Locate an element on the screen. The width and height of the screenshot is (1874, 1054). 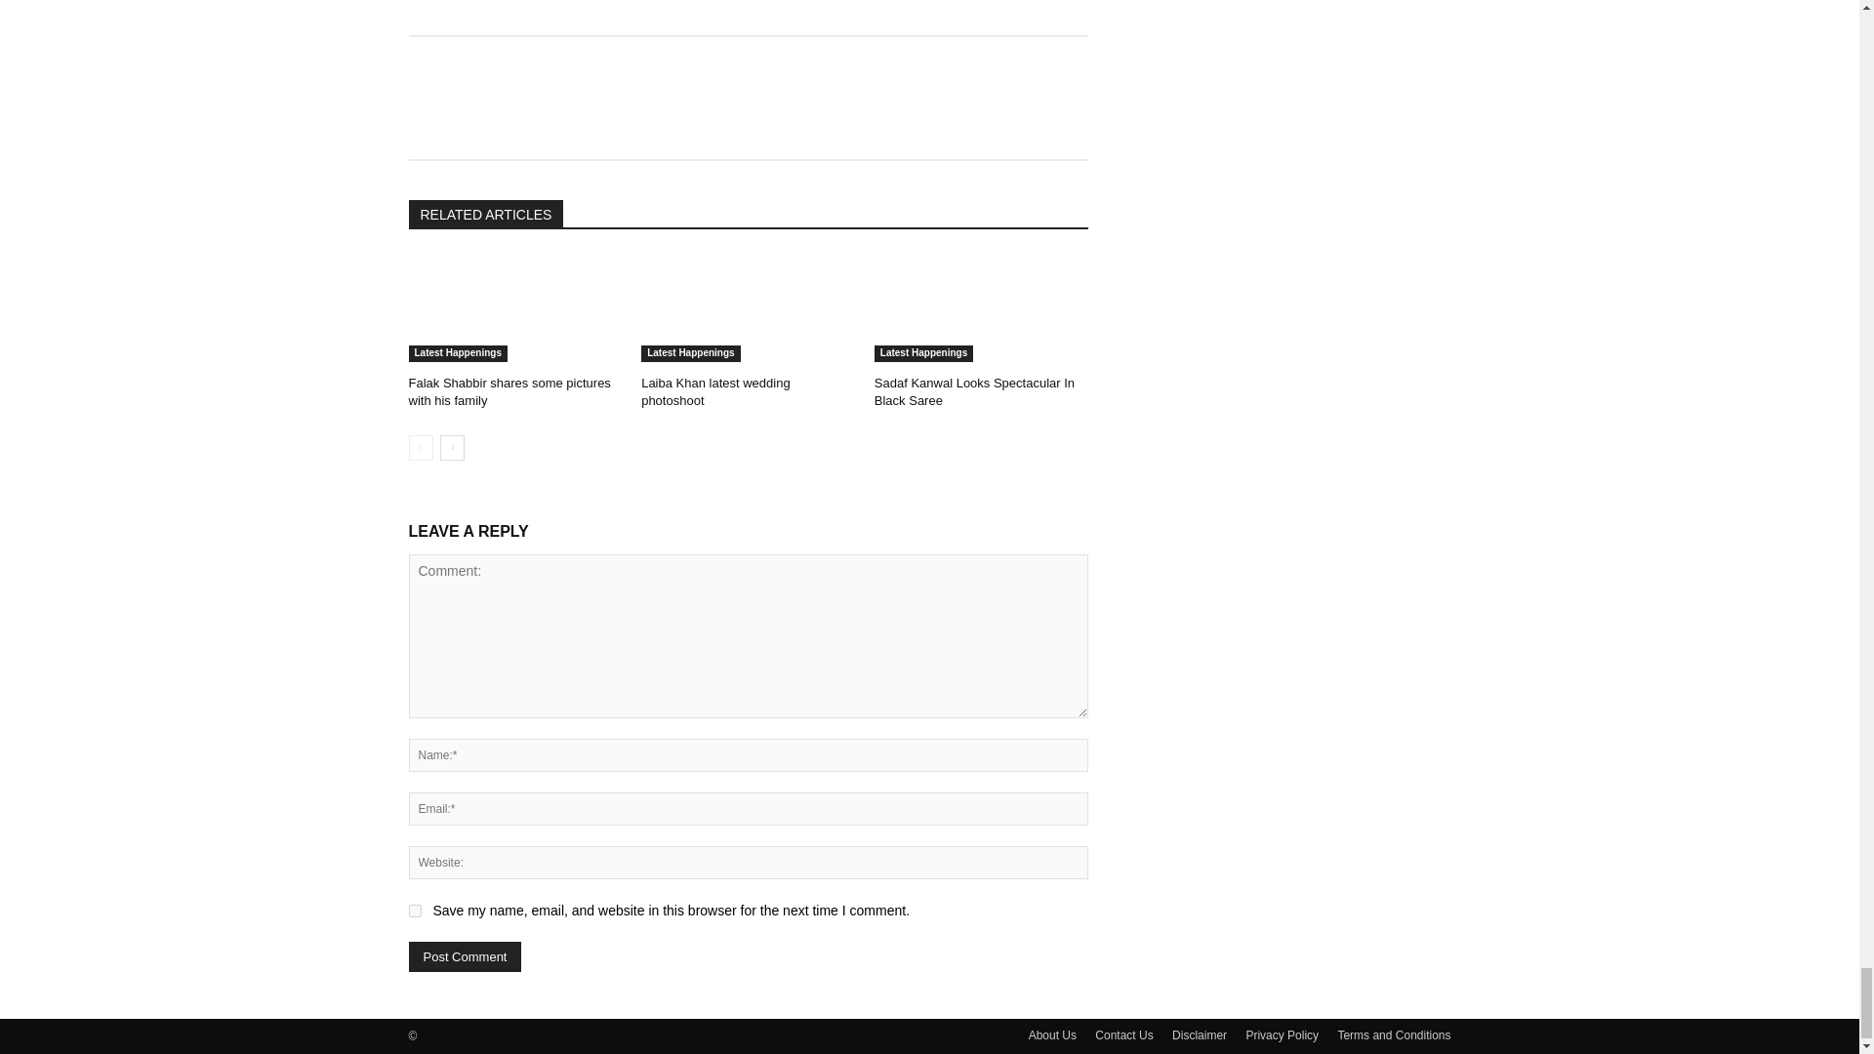
Falak Shabbir shares some pictures with his family is located at coordinates (509, 390).